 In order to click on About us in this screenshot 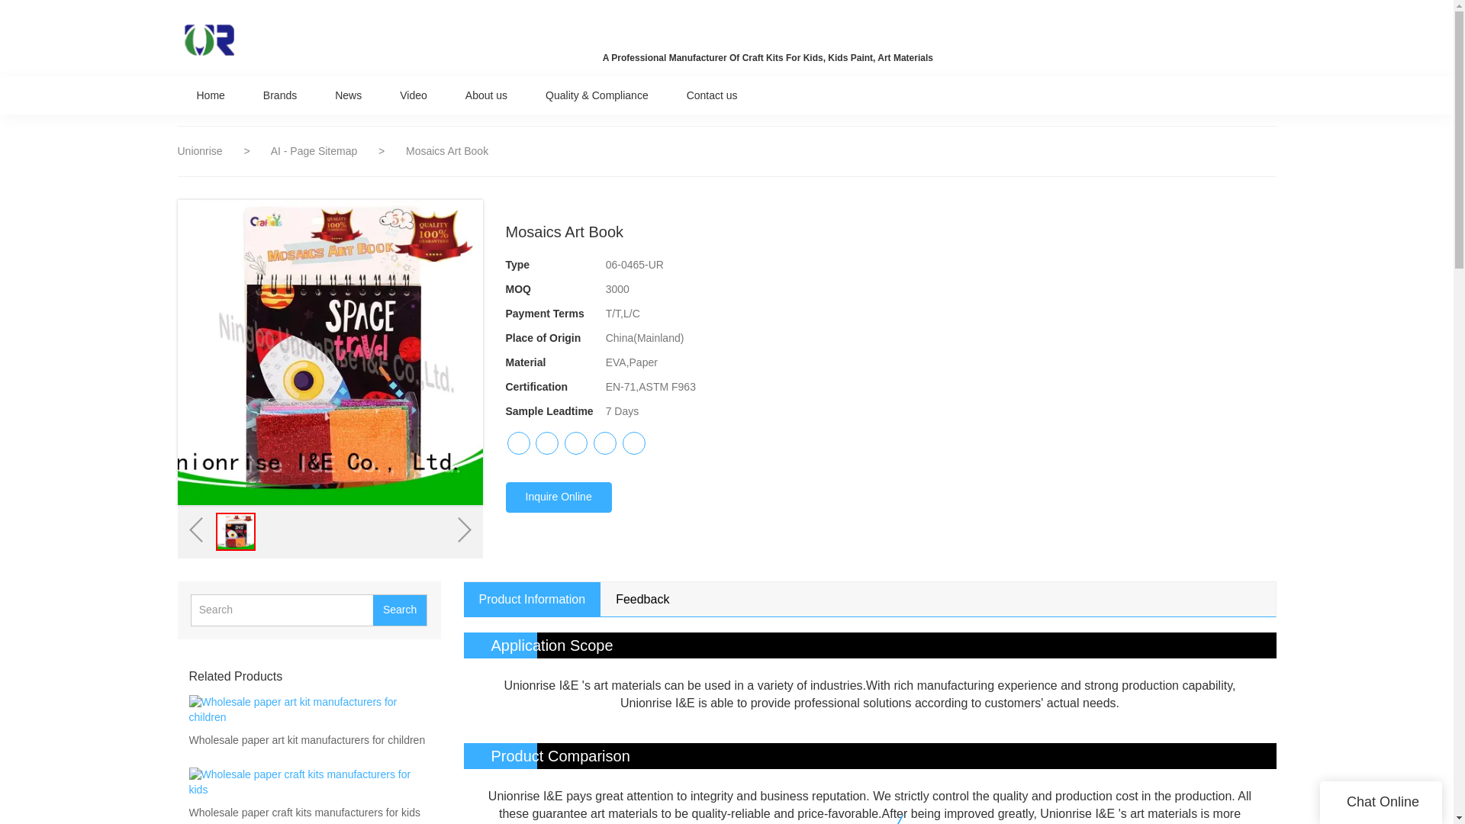, I will do `click(486, 95)`.